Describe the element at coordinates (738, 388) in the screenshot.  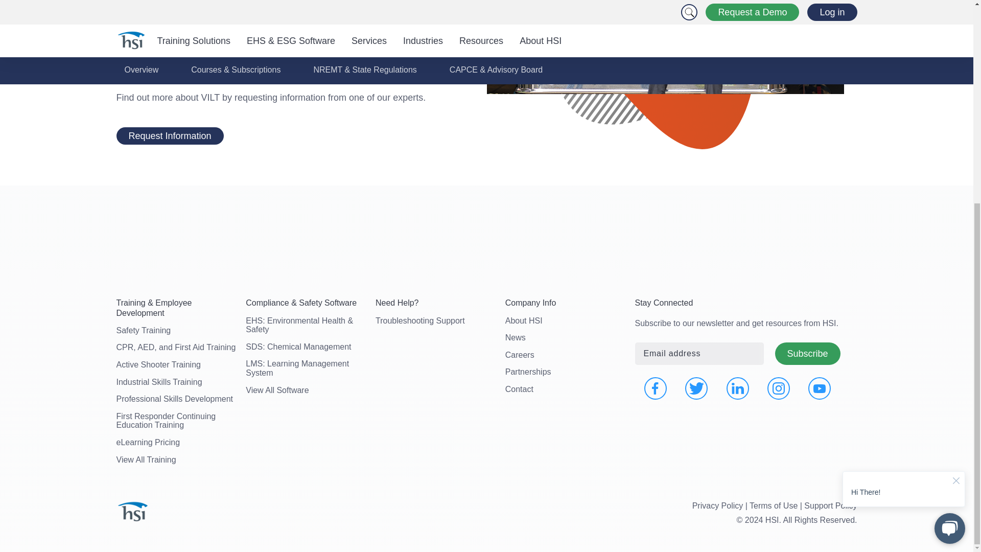
I see `Opens in a new window` at that location.